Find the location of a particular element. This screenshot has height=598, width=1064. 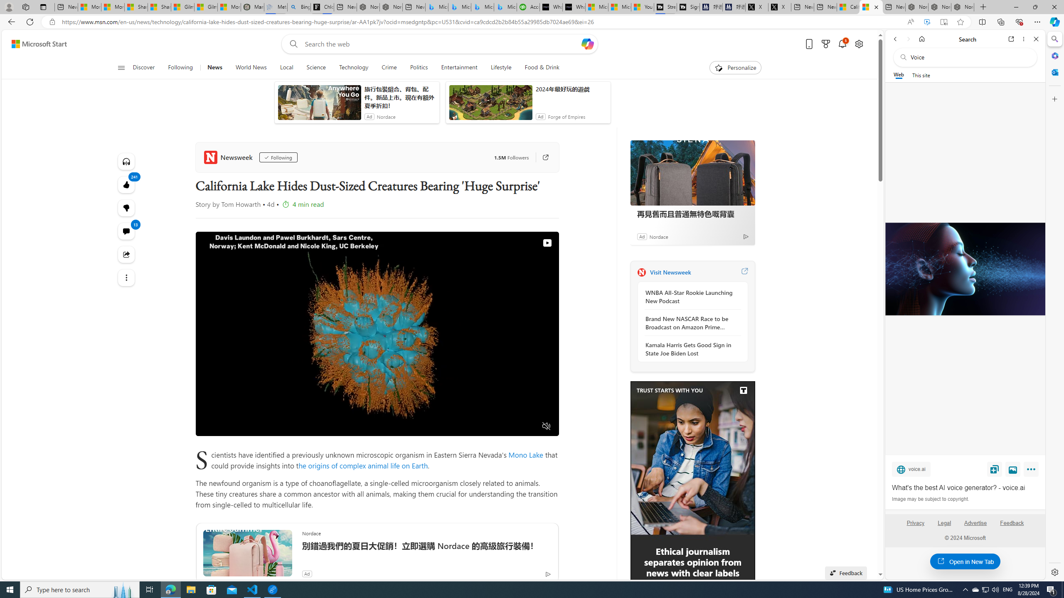

Accounting Software for Accountants, CPAs and Bookkeepers is located at coordinates (528, 7).